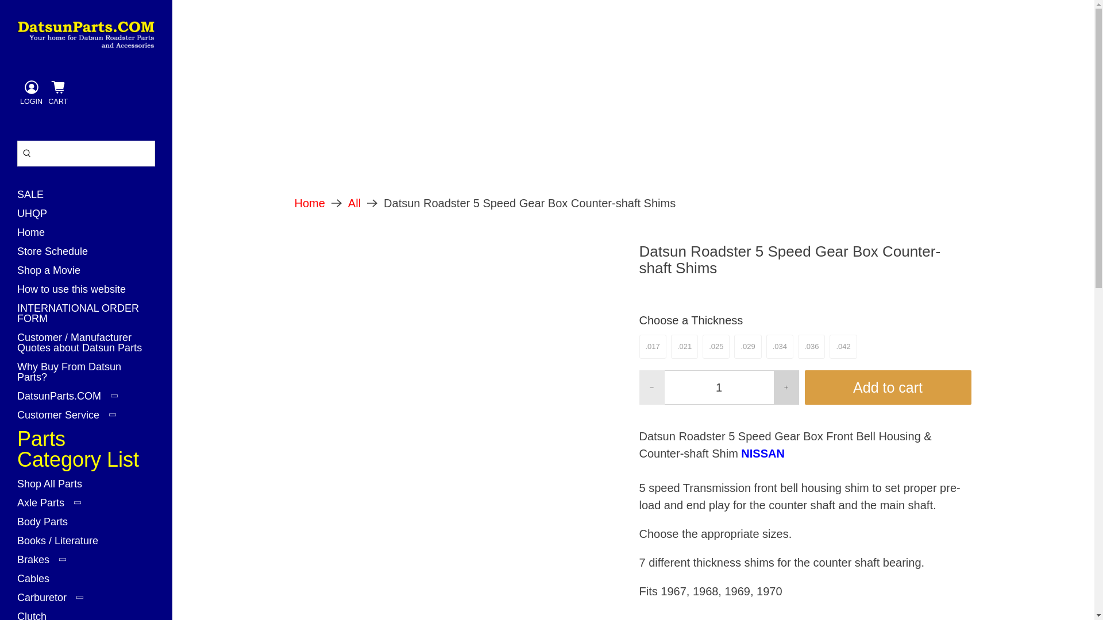 This screenshot has height=620, width=1103. What do you see at coordinates (71, 419) in the screenshot?
I see `Customer Service` at bounding box center [71, 419].